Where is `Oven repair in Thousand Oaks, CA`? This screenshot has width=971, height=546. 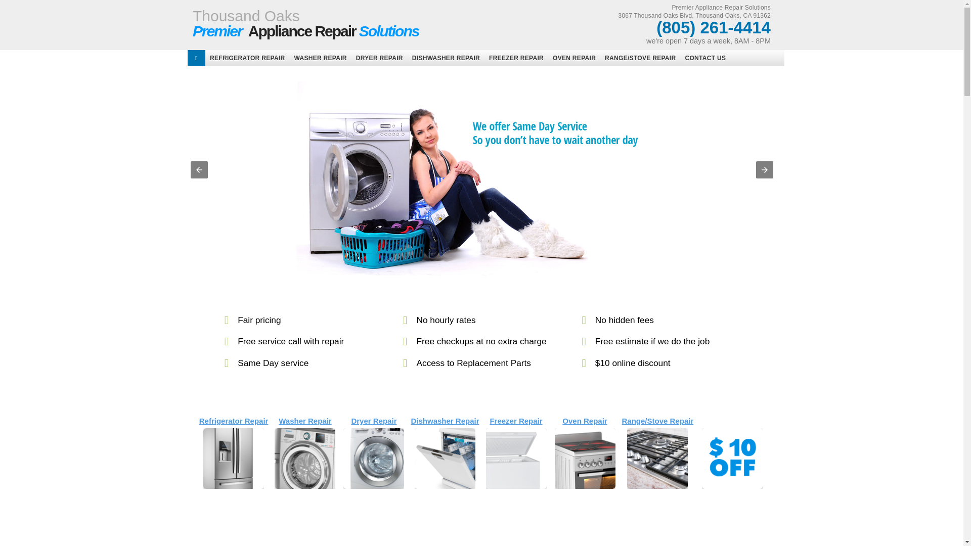
Oven repair in Thousand Oaks, CA is located at coordinates (247, 58).